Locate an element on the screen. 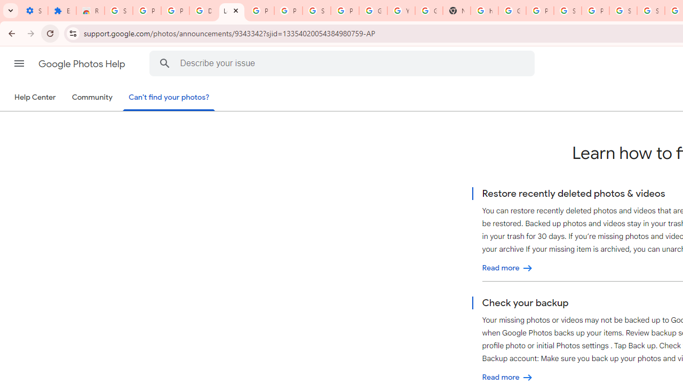  Sign in - Google Accounts is located at coordinates (316, 11).